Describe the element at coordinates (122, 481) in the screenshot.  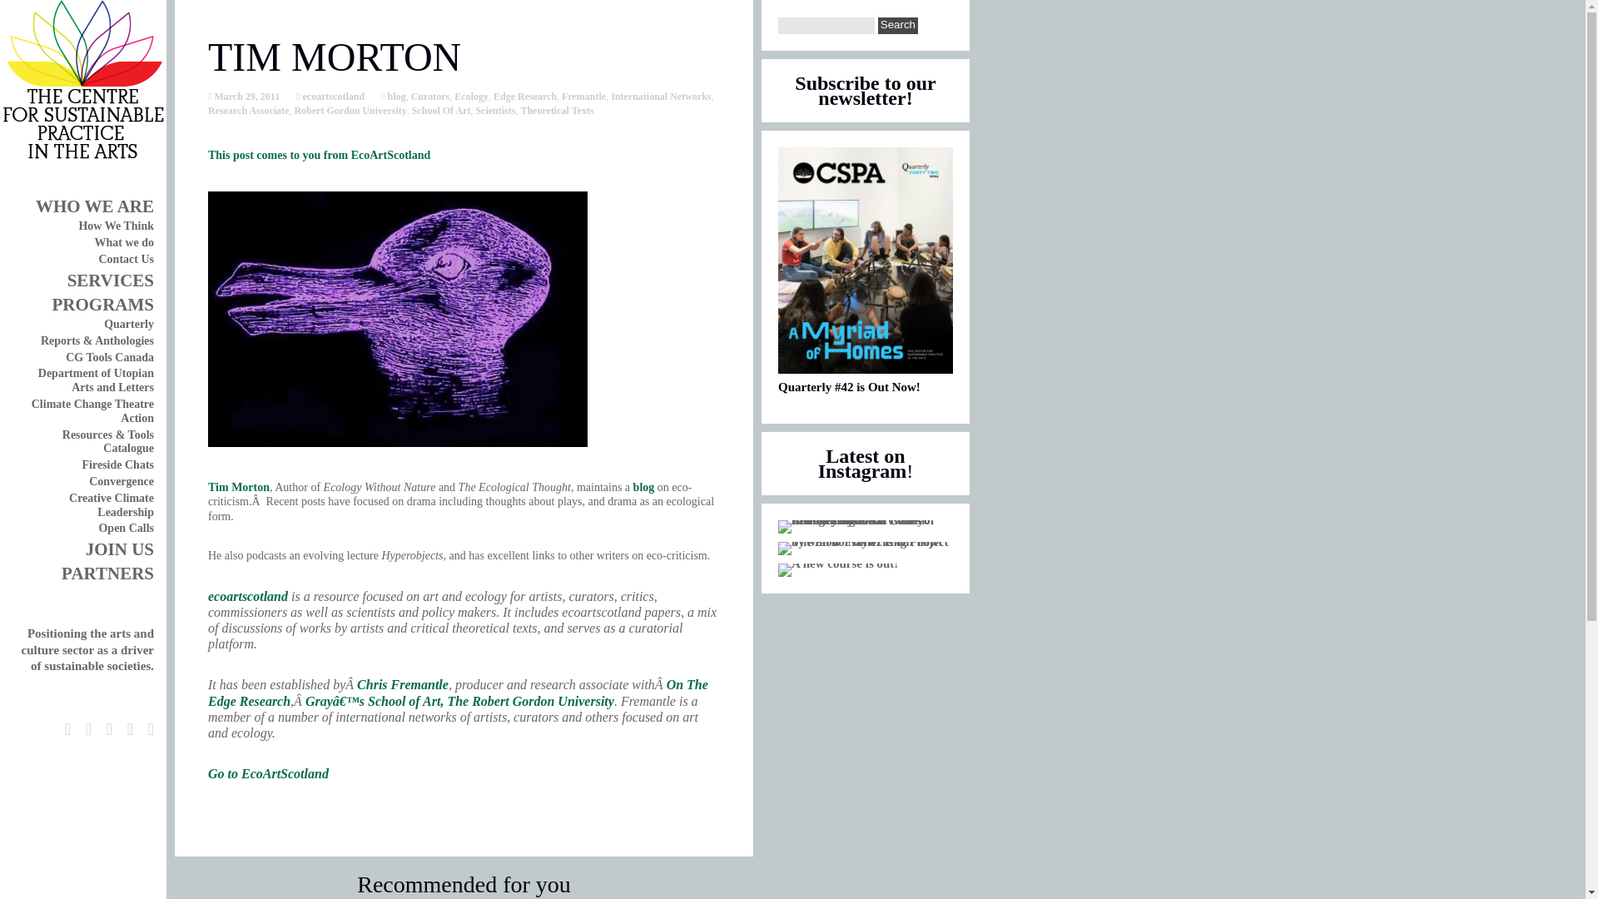
I see `Convergence` at that location.